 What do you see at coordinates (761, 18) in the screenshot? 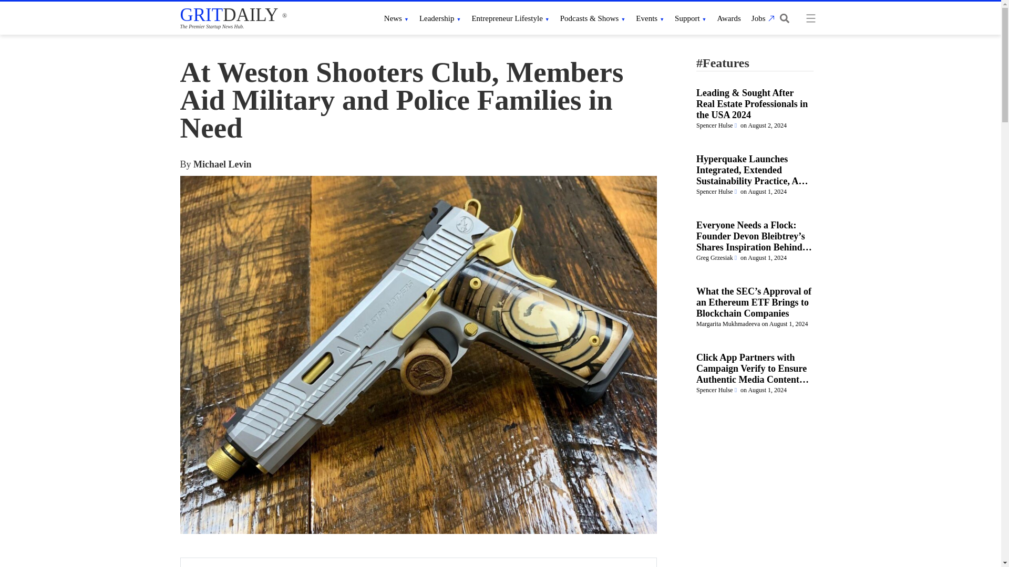
I see `Jobs` at bounding box center [761, 18].